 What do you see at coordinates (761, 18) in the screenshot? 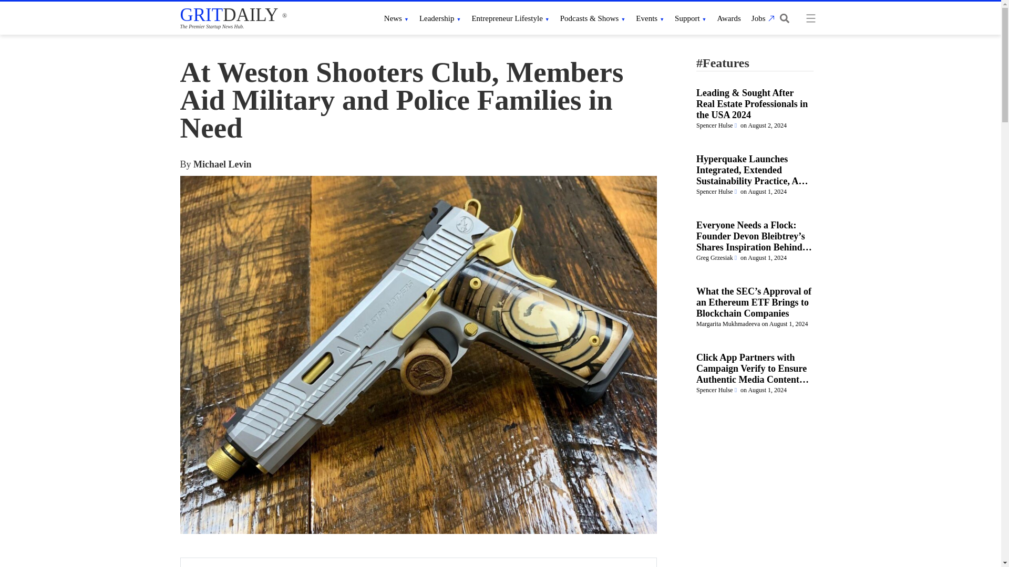
I see `Jobs` at bounding box center [761, 18].